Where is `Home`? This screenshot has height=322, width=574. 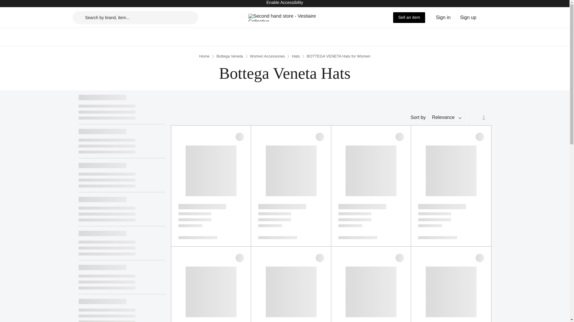
Home is located at coordinates (204, 56).